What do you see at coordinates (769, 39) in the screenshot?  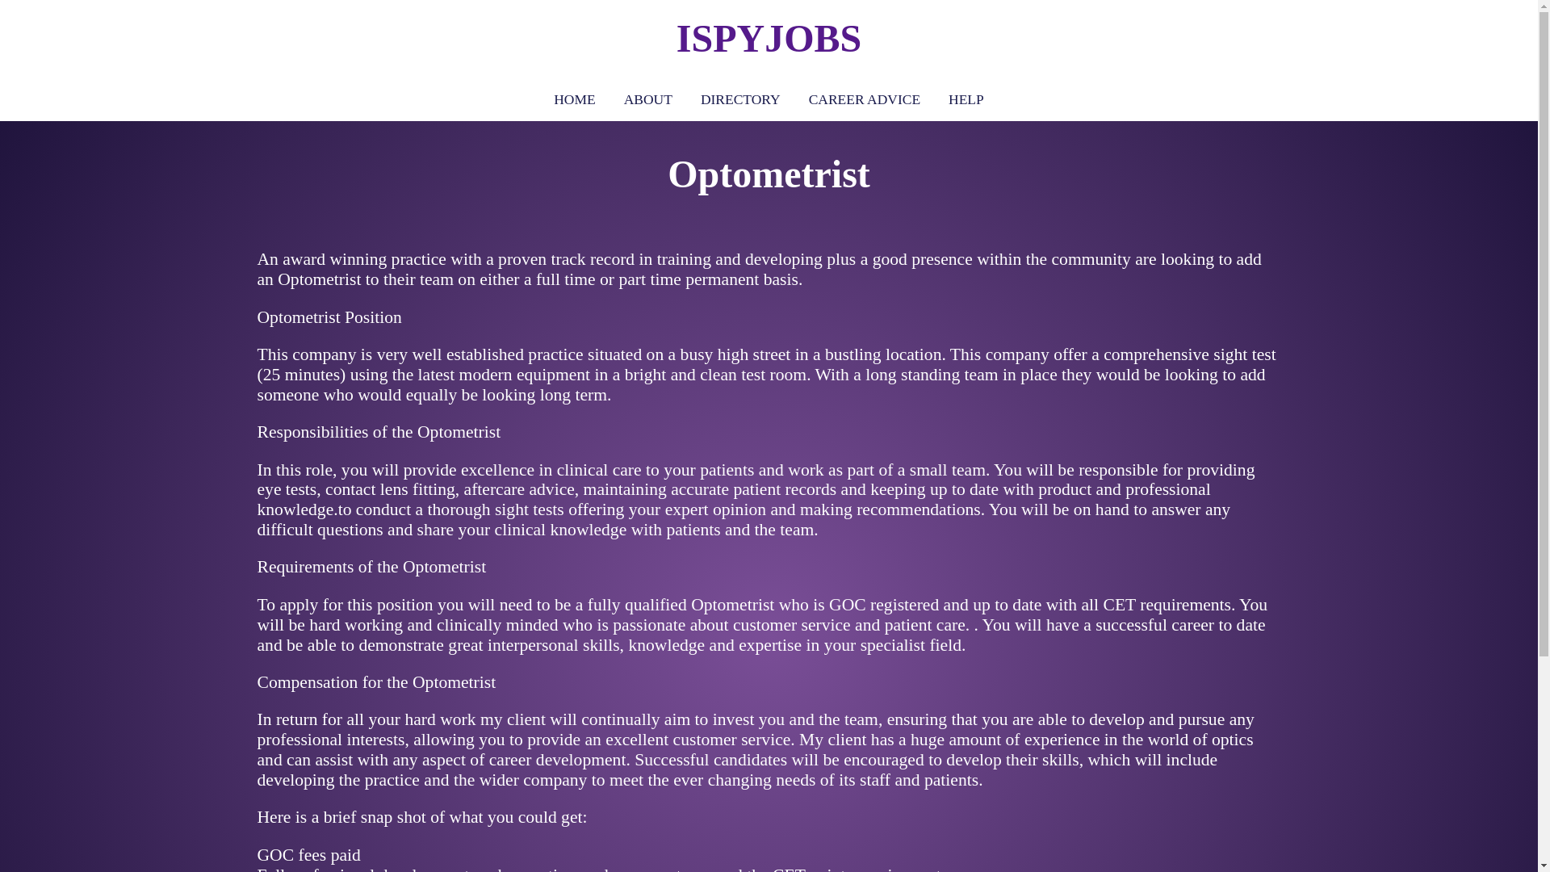 I see `ISPYJOBS` at bounding box center [769, 39].